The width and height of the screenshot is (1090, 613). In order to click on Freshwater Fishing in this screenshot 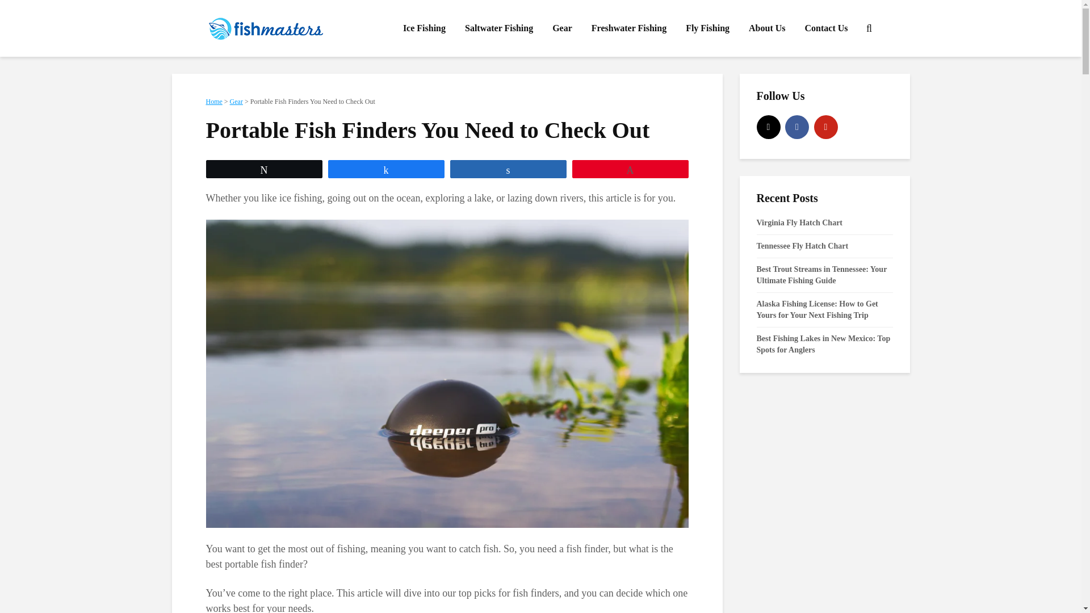, I will do `click(629, 28)`.